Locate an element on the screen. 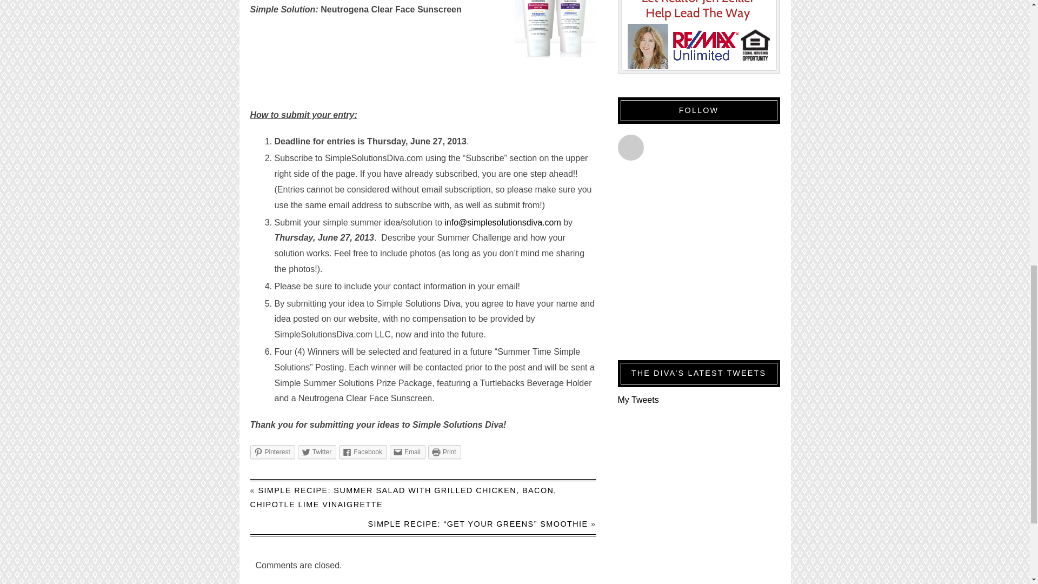 The width and height of the screenshot is (1038, 584). Email is located at coordinates (408, 452).